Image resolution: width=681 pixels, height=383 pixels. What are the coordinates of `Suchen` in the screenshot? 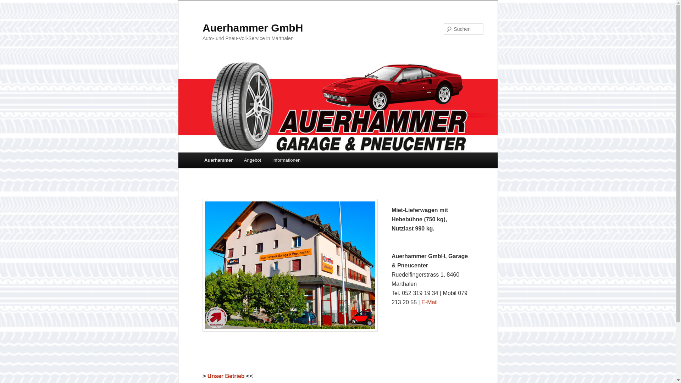 It's located at (12, 4).